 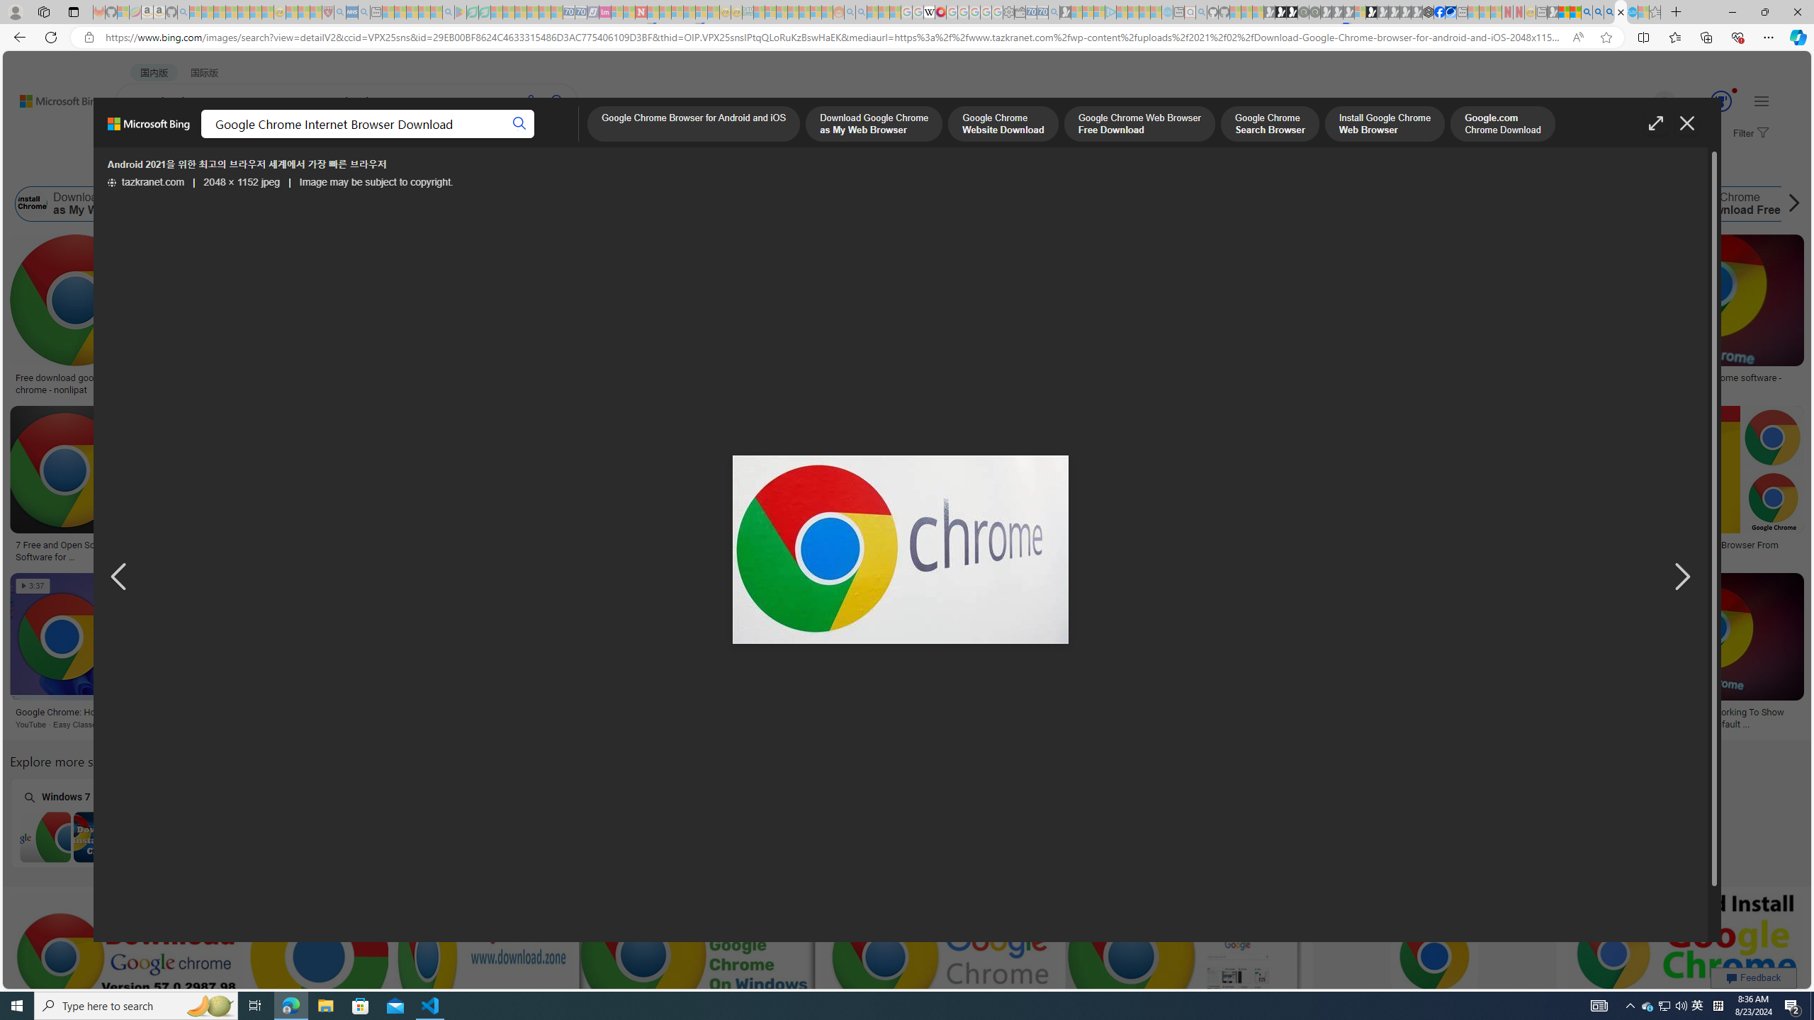 I want to click on New tab - Sleeping, so click(x=1540, y=12).